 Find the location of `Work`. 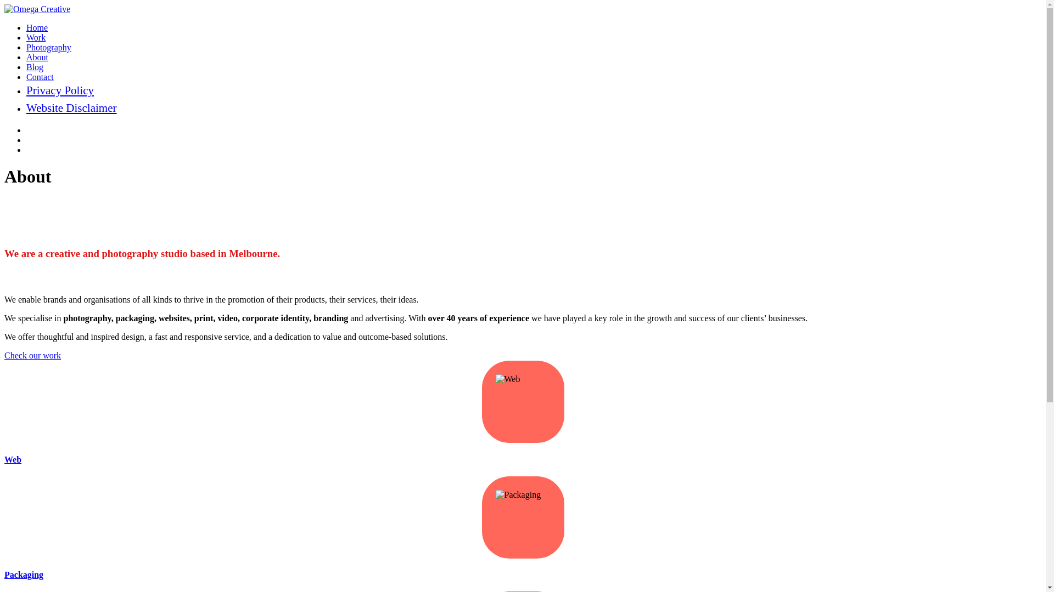

Work is located at coordinates (36, 37).